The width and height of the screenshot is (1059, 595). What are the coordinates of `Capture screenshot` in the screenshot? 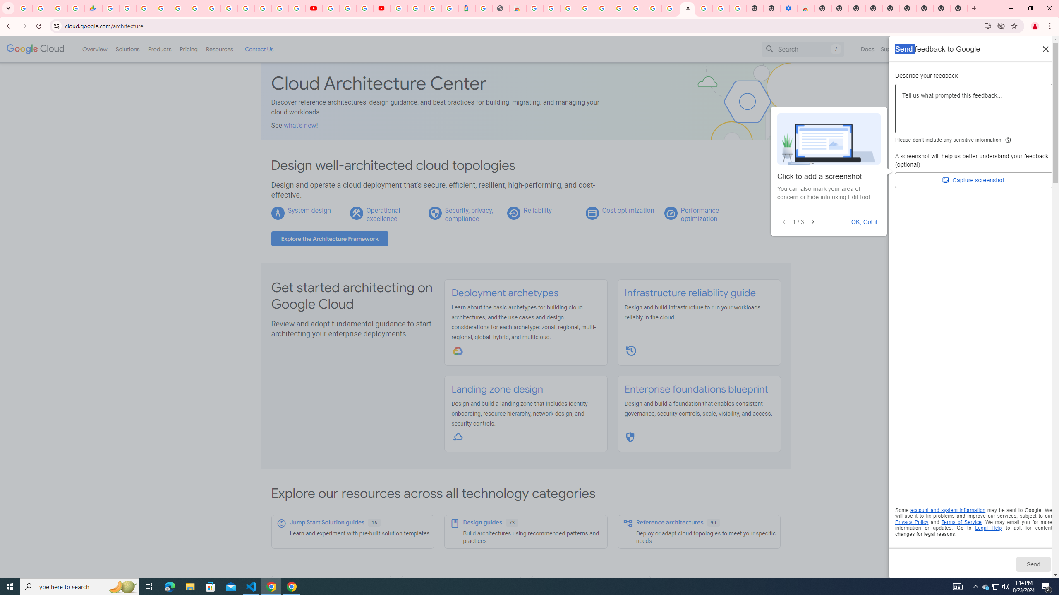 It's located at (974, 180).